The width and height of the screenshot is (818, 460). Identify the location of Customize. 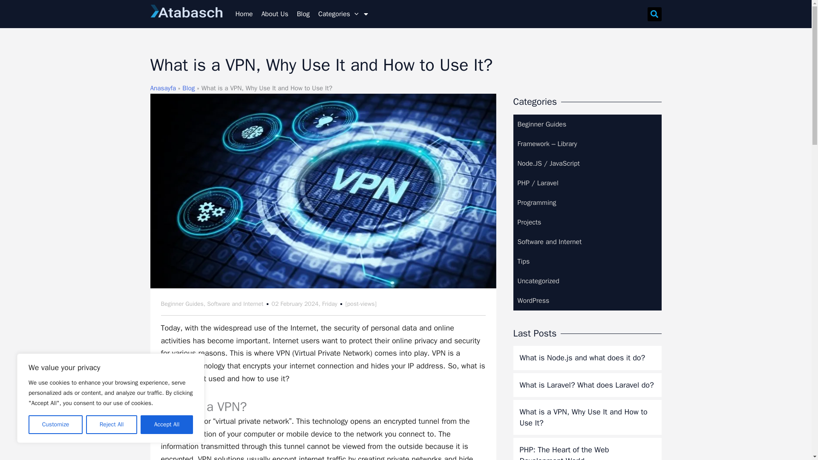
(55, 425).